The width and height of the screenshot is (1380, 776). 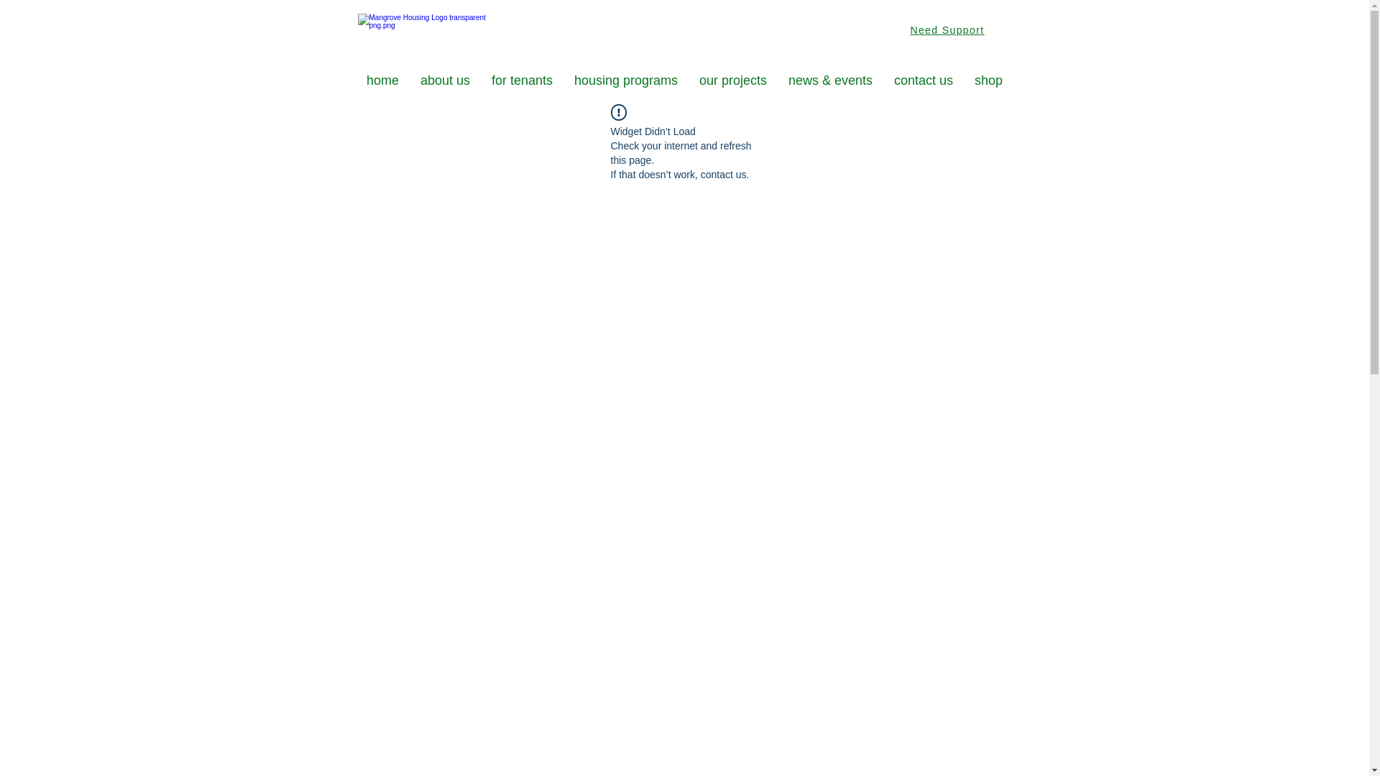 What do you see at coordinates (626, 80) in the screenshot?
I see `housing programs` at bounding box center [626, 80].